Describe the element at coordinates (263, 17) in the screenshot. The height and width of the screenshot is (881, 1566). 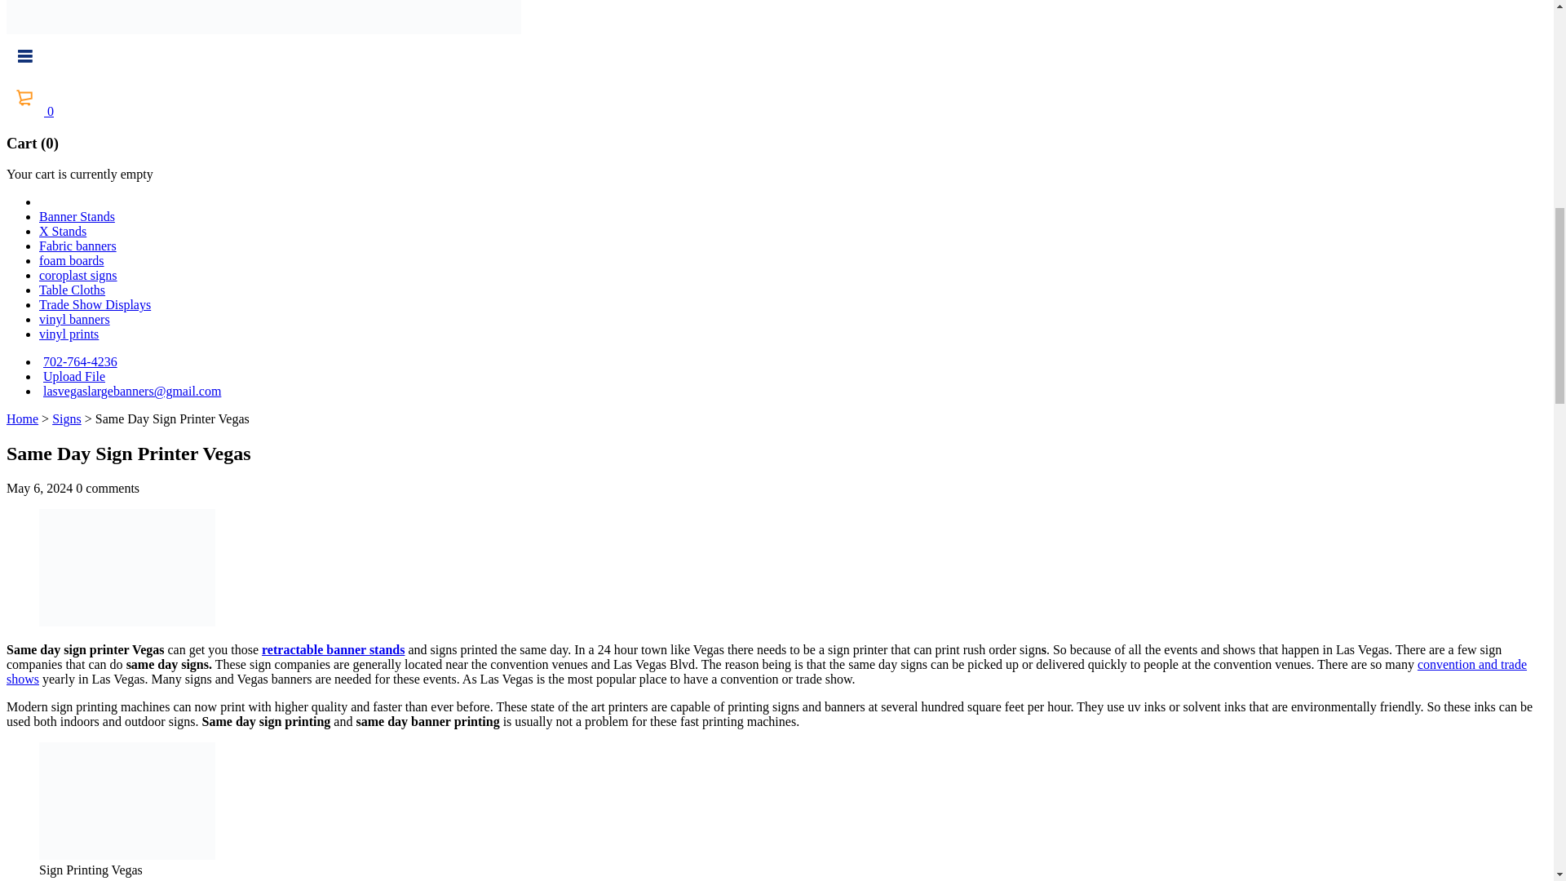
I see `Las Vegas Large Banners` at that location.